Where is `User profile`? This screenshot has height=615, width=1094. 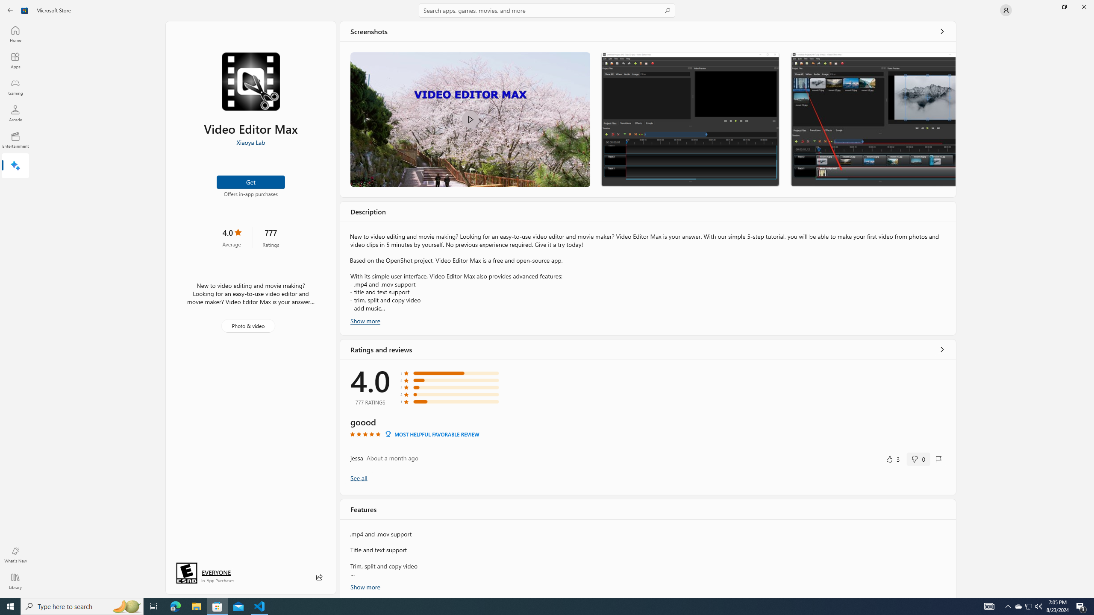 User profile is located at coordinates (1006, 10).